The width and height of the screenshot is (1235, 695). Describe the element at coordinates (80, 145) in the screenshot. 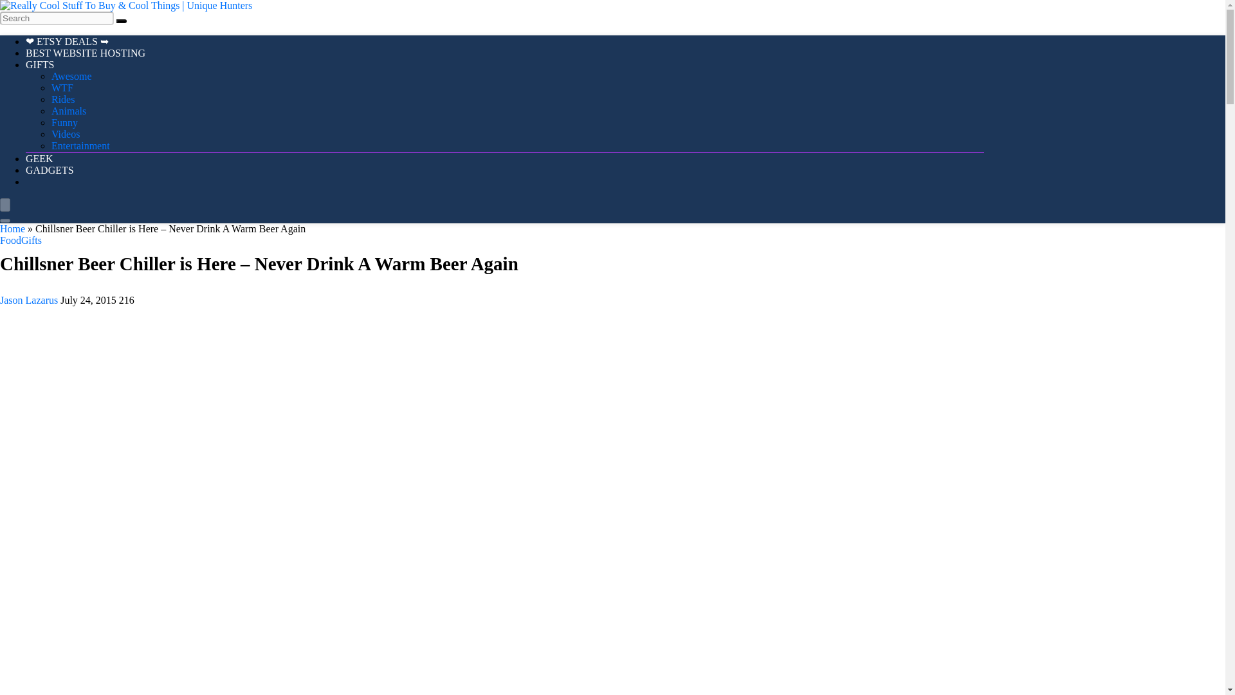

I see `Entertainment` at that location.